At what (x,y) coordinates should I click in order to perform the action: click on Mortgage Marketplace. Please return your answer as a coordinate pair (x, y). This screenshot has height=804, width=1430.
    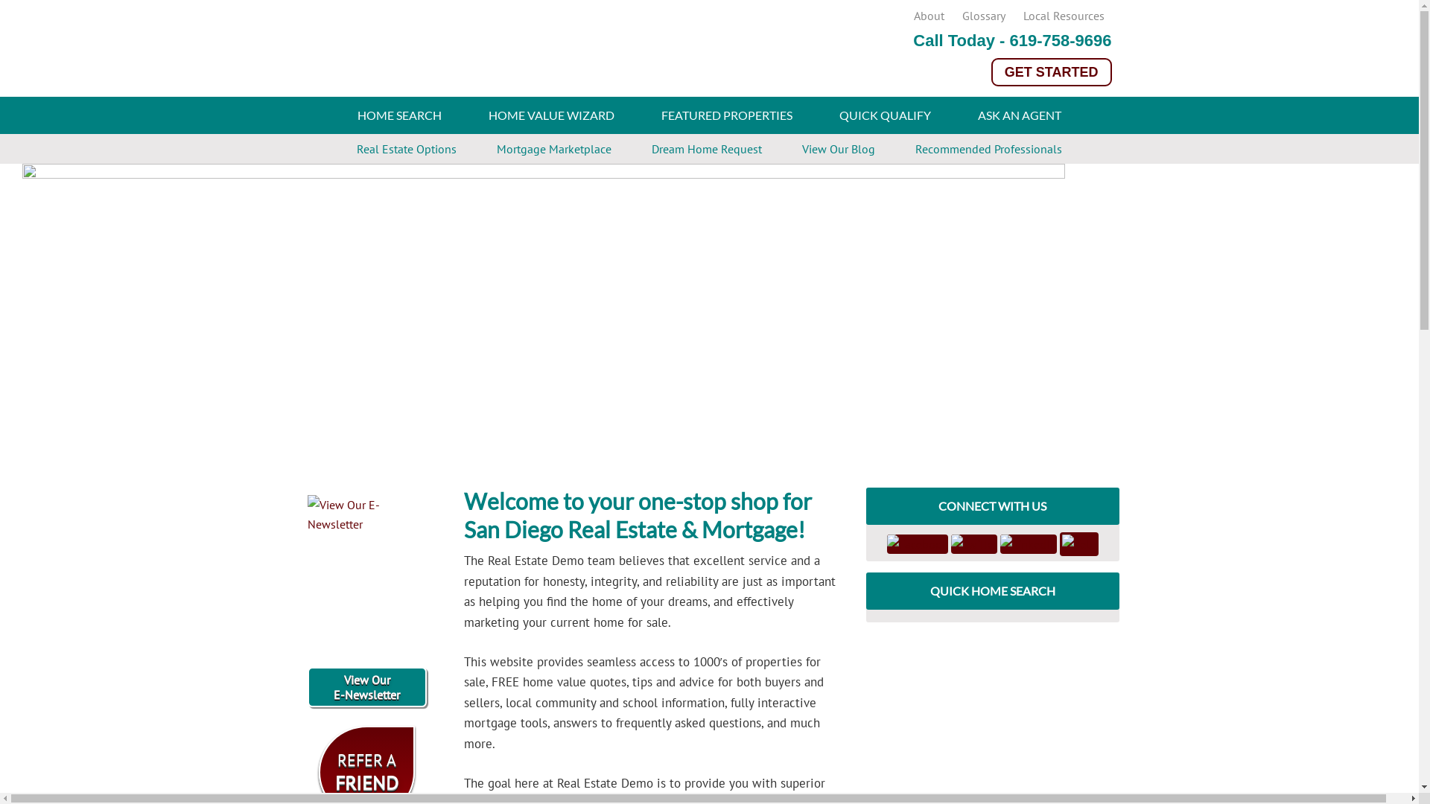
    Looking at the image, I should click on (554, 149).